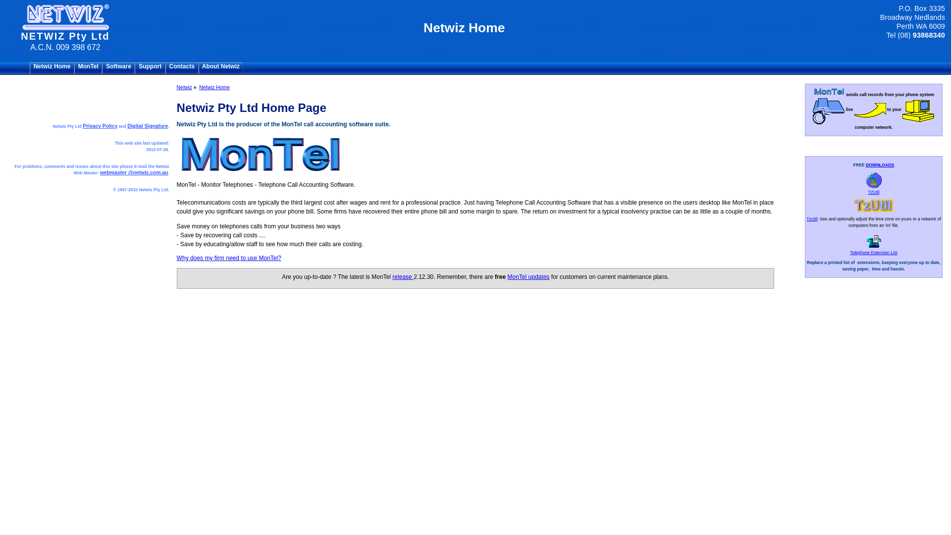 This screenshot has height=535, width=951. What do you see at coordinates (100, 126) in the screenshot?
I see `Privacy Policy` at bounding box center [100, 126].